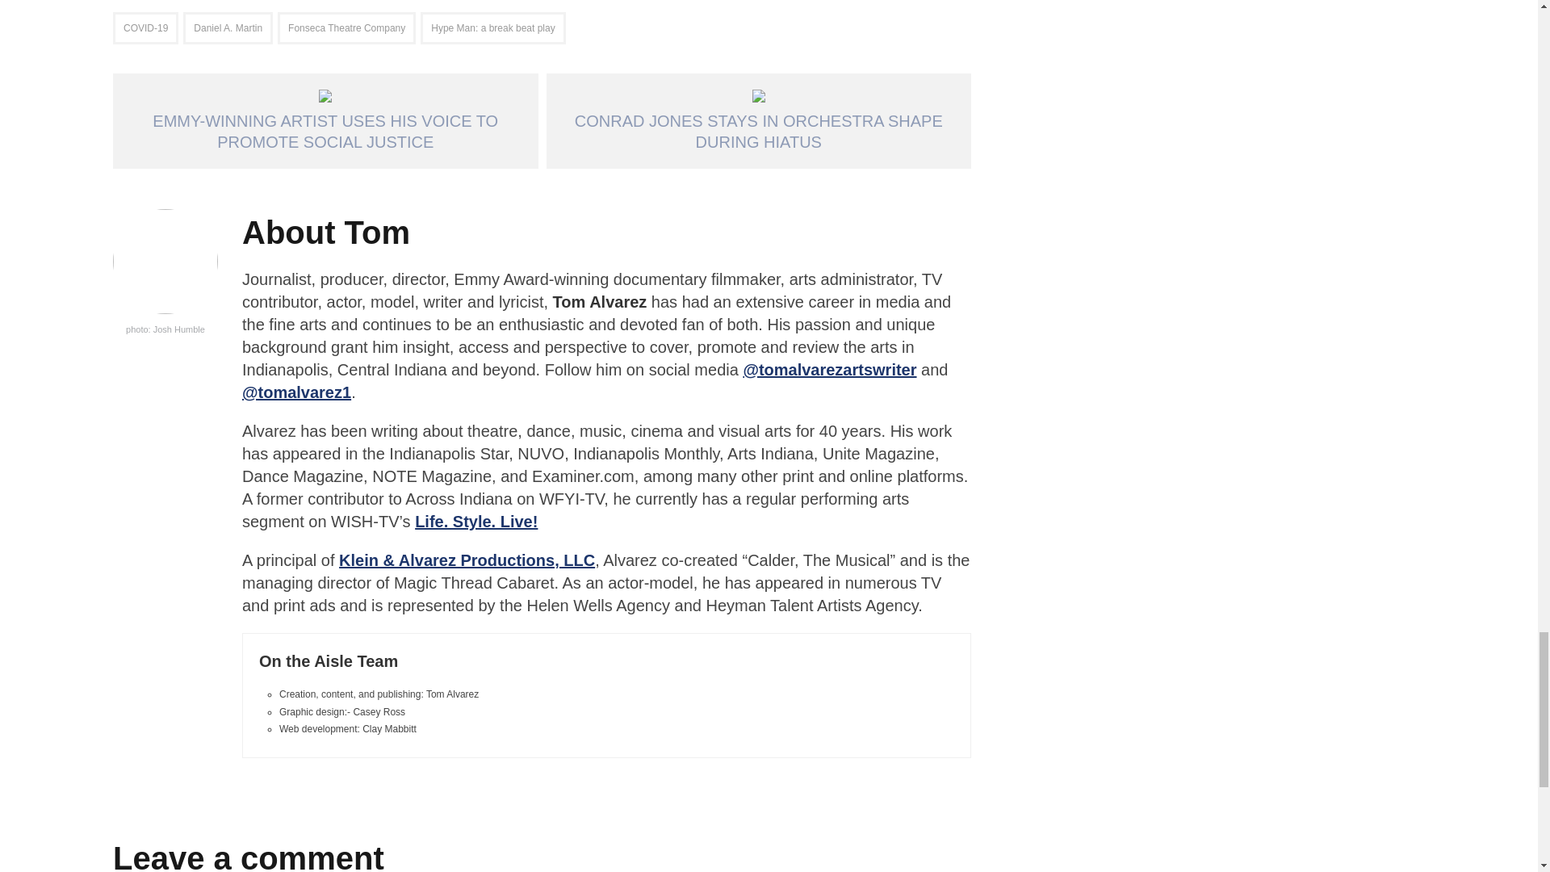 The height and width of the screenshot is (872, 1550). I want to click on COVID-19, so click(145, 28).